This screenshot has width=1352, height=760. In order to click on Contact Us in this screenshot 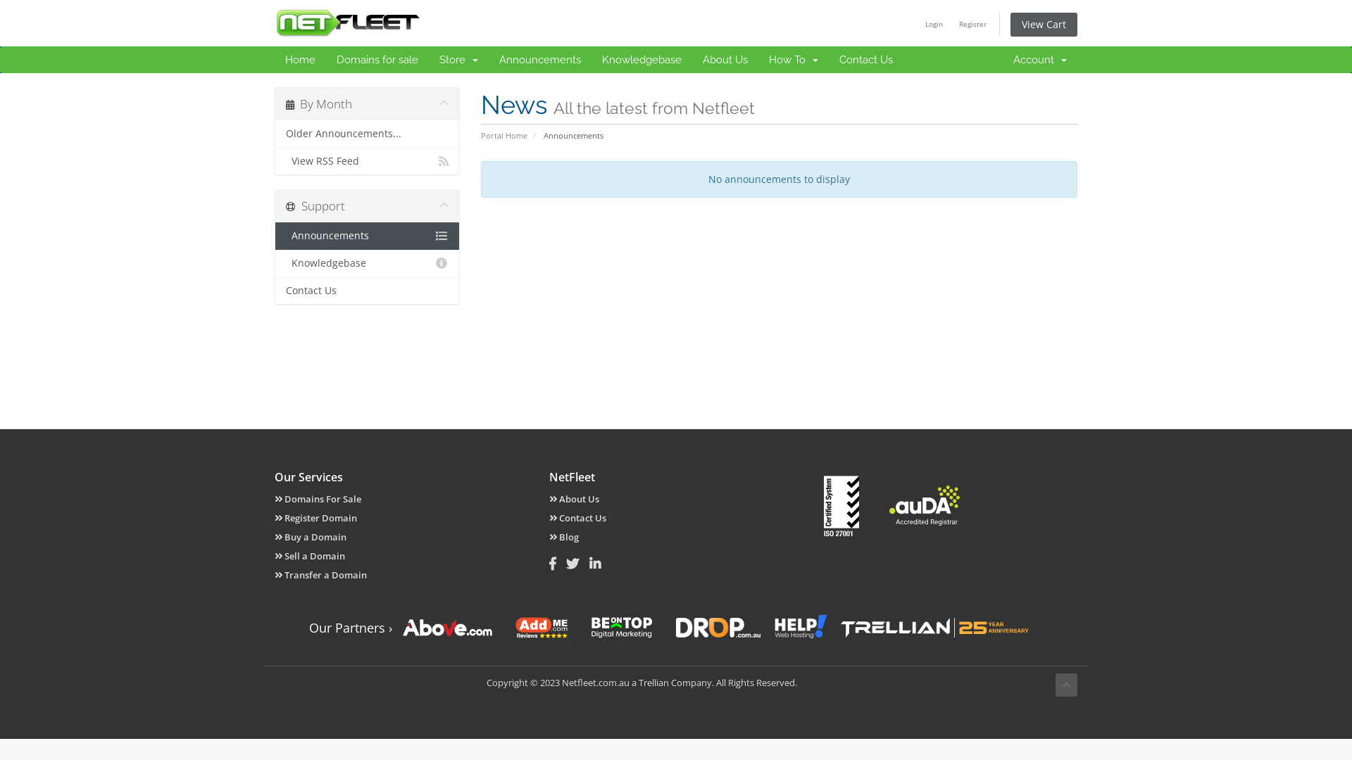, I will do `click(866, 60)`.